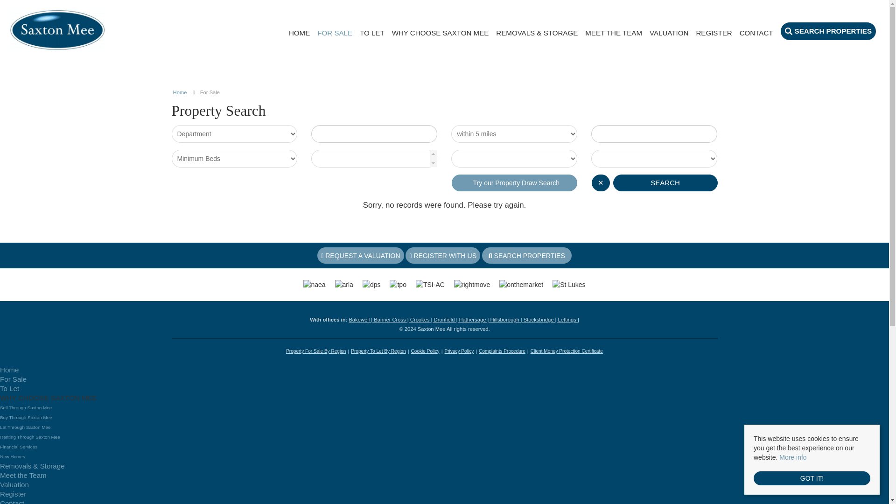  What do you see at coordinates (613, 33) in the screenshot?
I see `MEET THE TEAM` at bounding box center [613, 33].